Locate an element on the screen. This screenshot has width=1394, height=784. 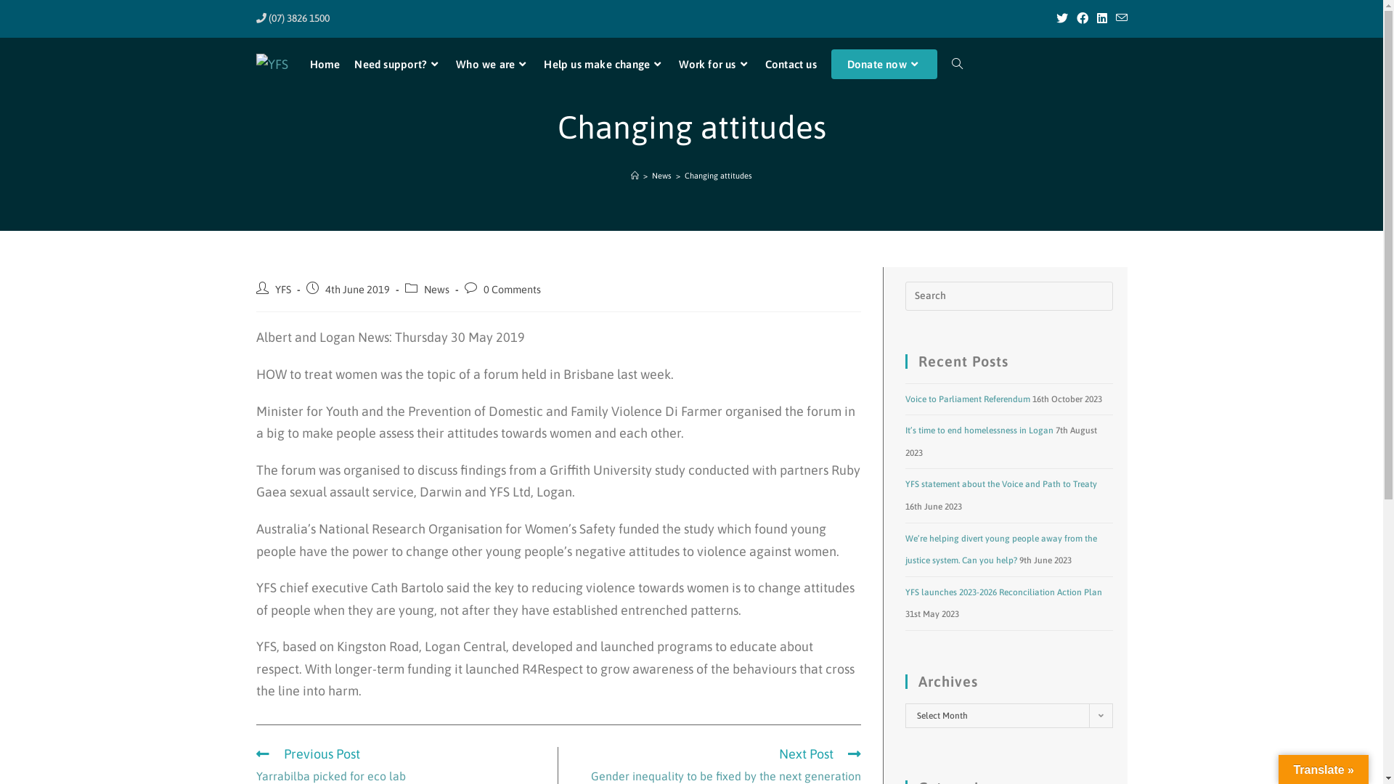
Help us make change is located at coordinates (604, 65).